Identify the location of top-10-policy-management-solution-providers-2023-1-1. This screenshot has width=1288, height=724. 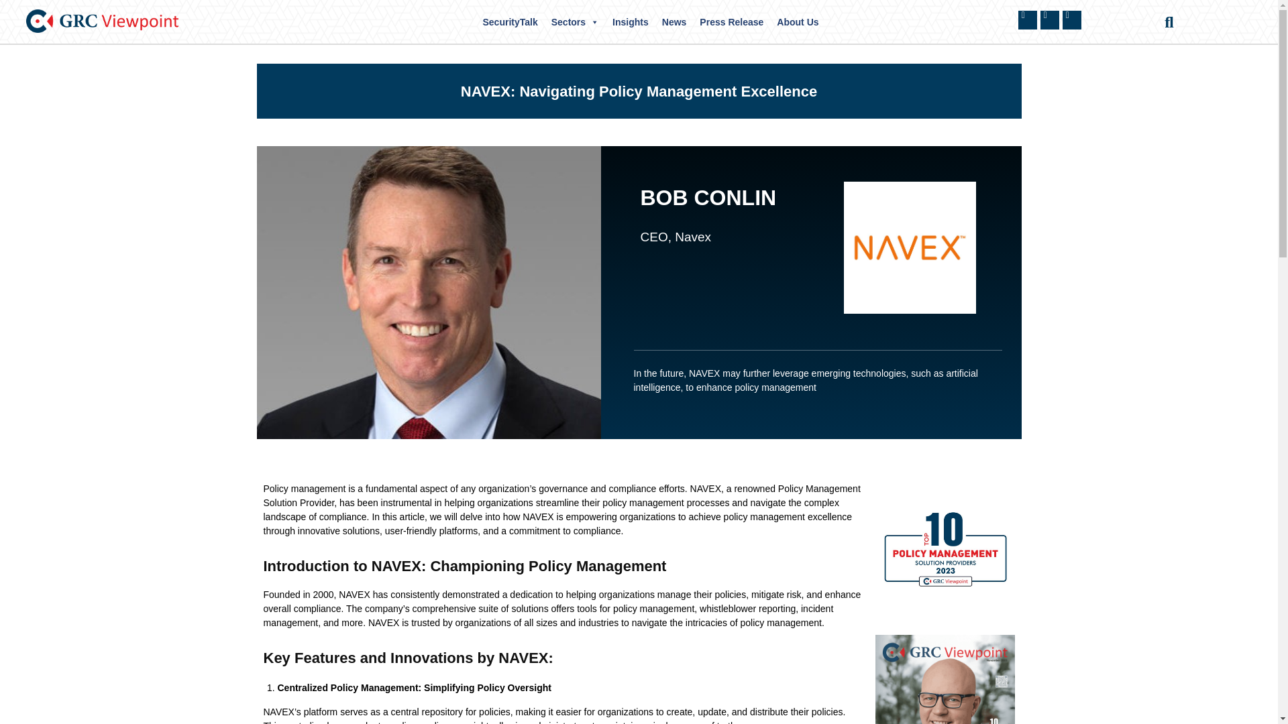
(945, 679).